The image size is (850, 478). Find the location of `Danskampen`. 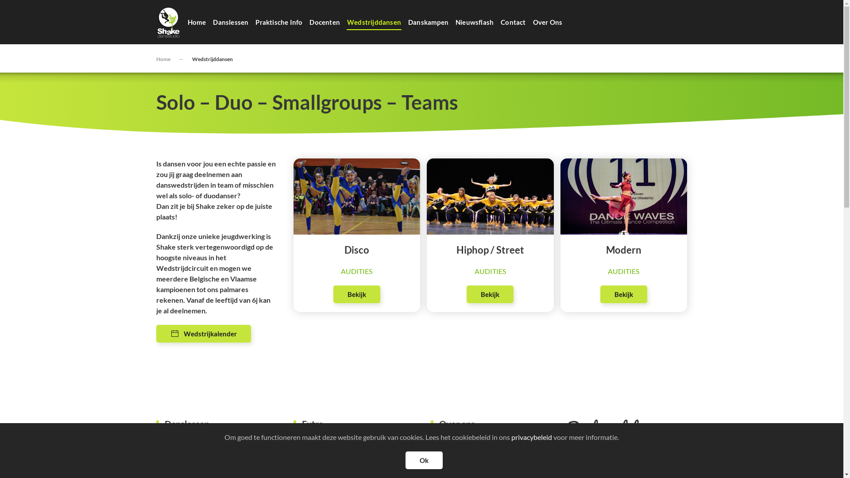

Danskampen is located at coordinates (429, 22).